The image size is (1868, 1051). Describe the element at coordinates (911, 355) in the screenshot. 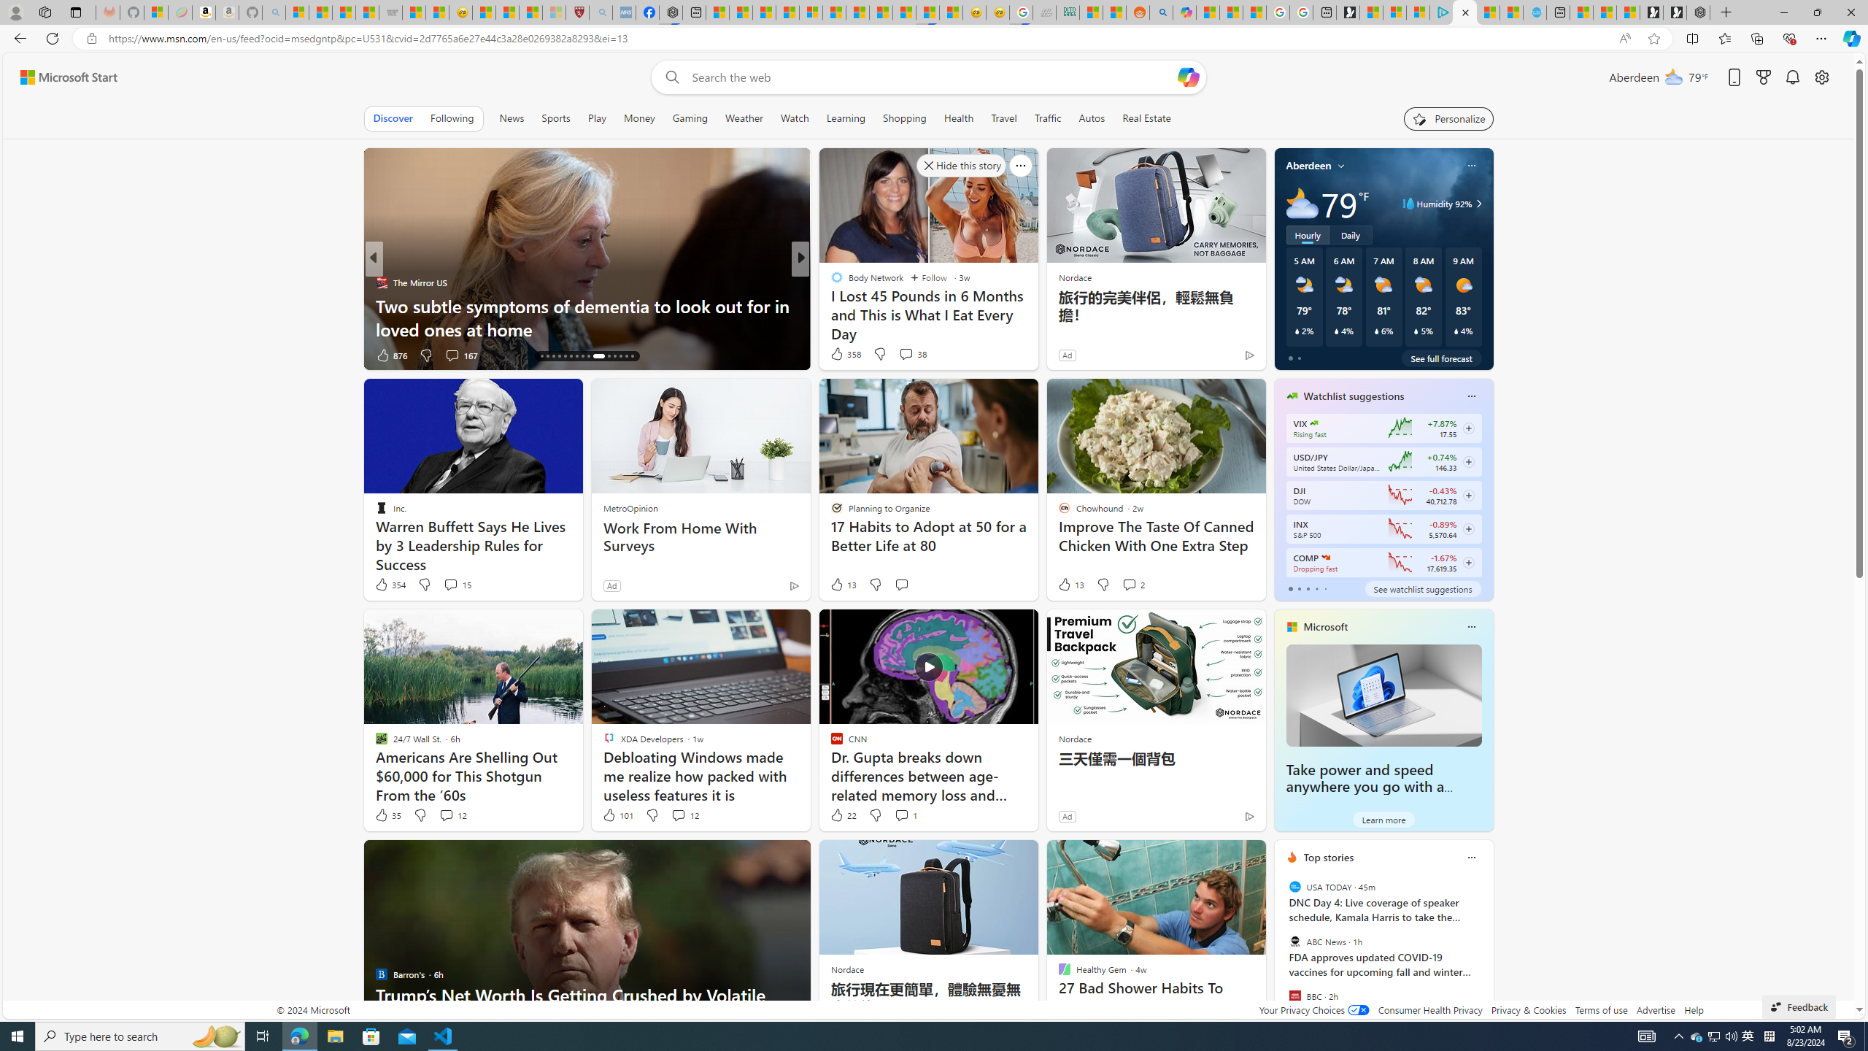

I see `View comments 104 Comment` at that location.